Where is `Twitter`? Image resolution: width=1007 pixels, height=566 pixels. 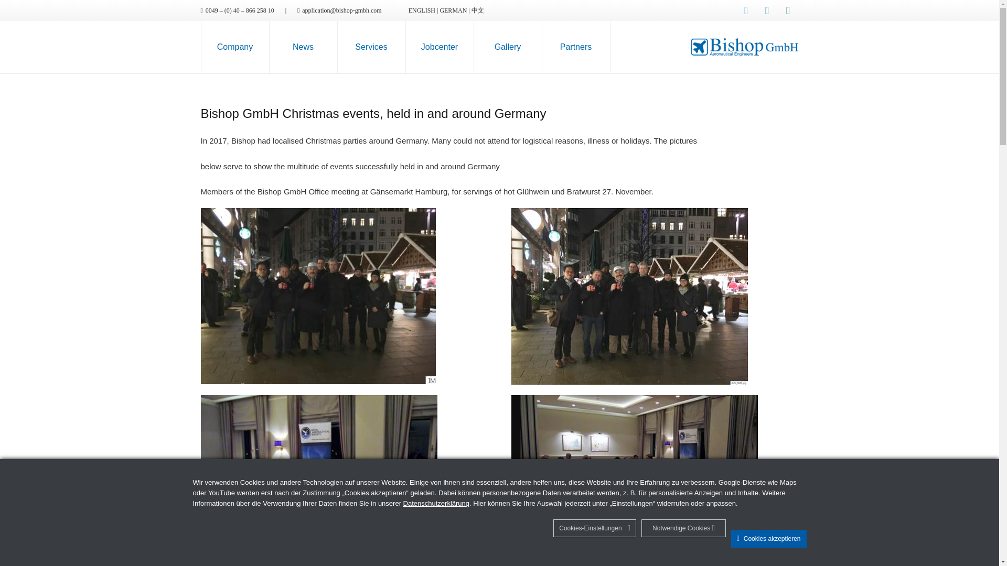
Twitter is located at coordinates (746, 10).